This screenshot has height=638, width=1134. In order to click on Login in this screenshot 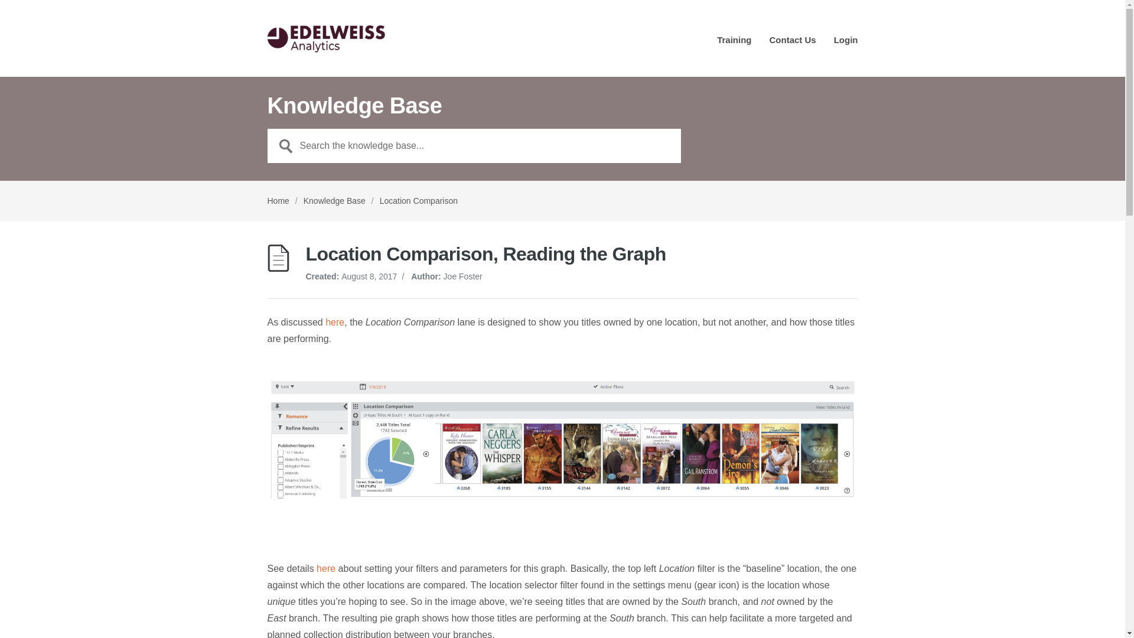, I will do `click(846, 44)`.